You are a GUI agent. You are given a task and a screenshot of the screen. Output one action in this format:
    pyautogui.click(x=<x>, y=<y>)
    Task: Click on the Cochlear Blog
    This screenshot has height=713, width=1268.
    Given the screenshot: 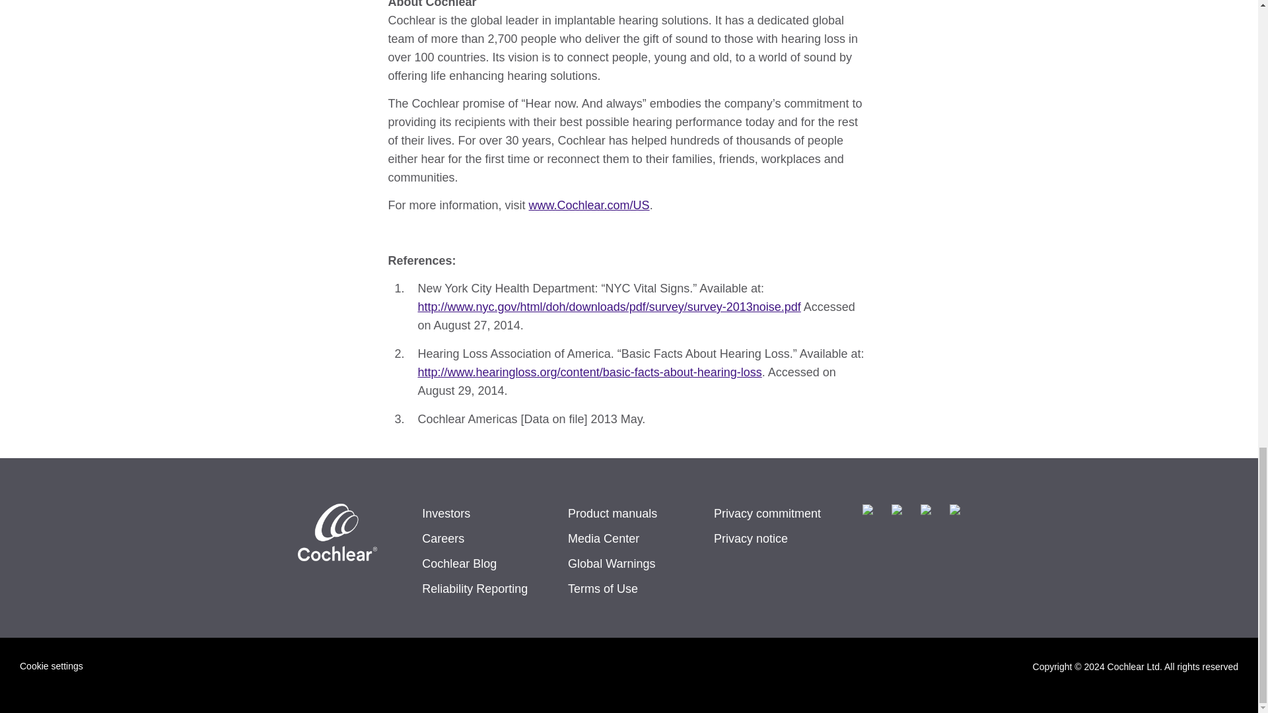 What is the action you would take?
    pyautogui.click(x=483, y=564)
    